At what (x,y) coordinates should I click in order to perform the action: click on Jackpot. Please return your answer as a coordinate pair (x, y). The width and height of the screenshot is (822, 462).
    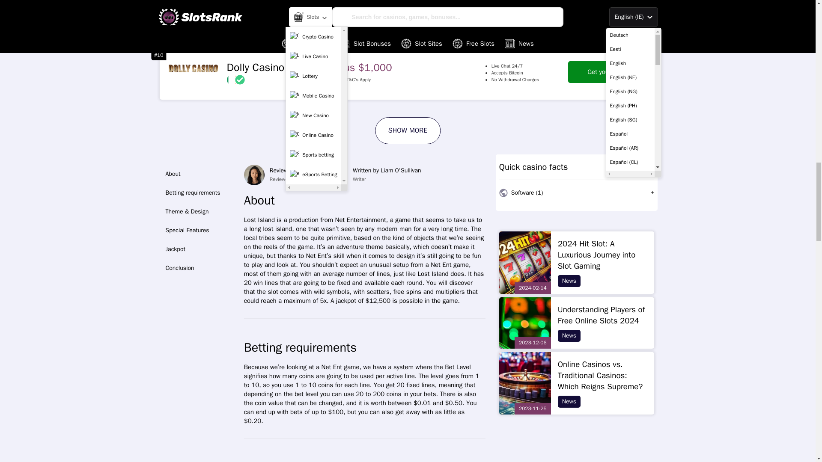
    Looking at the image, I should click on (199, 249).